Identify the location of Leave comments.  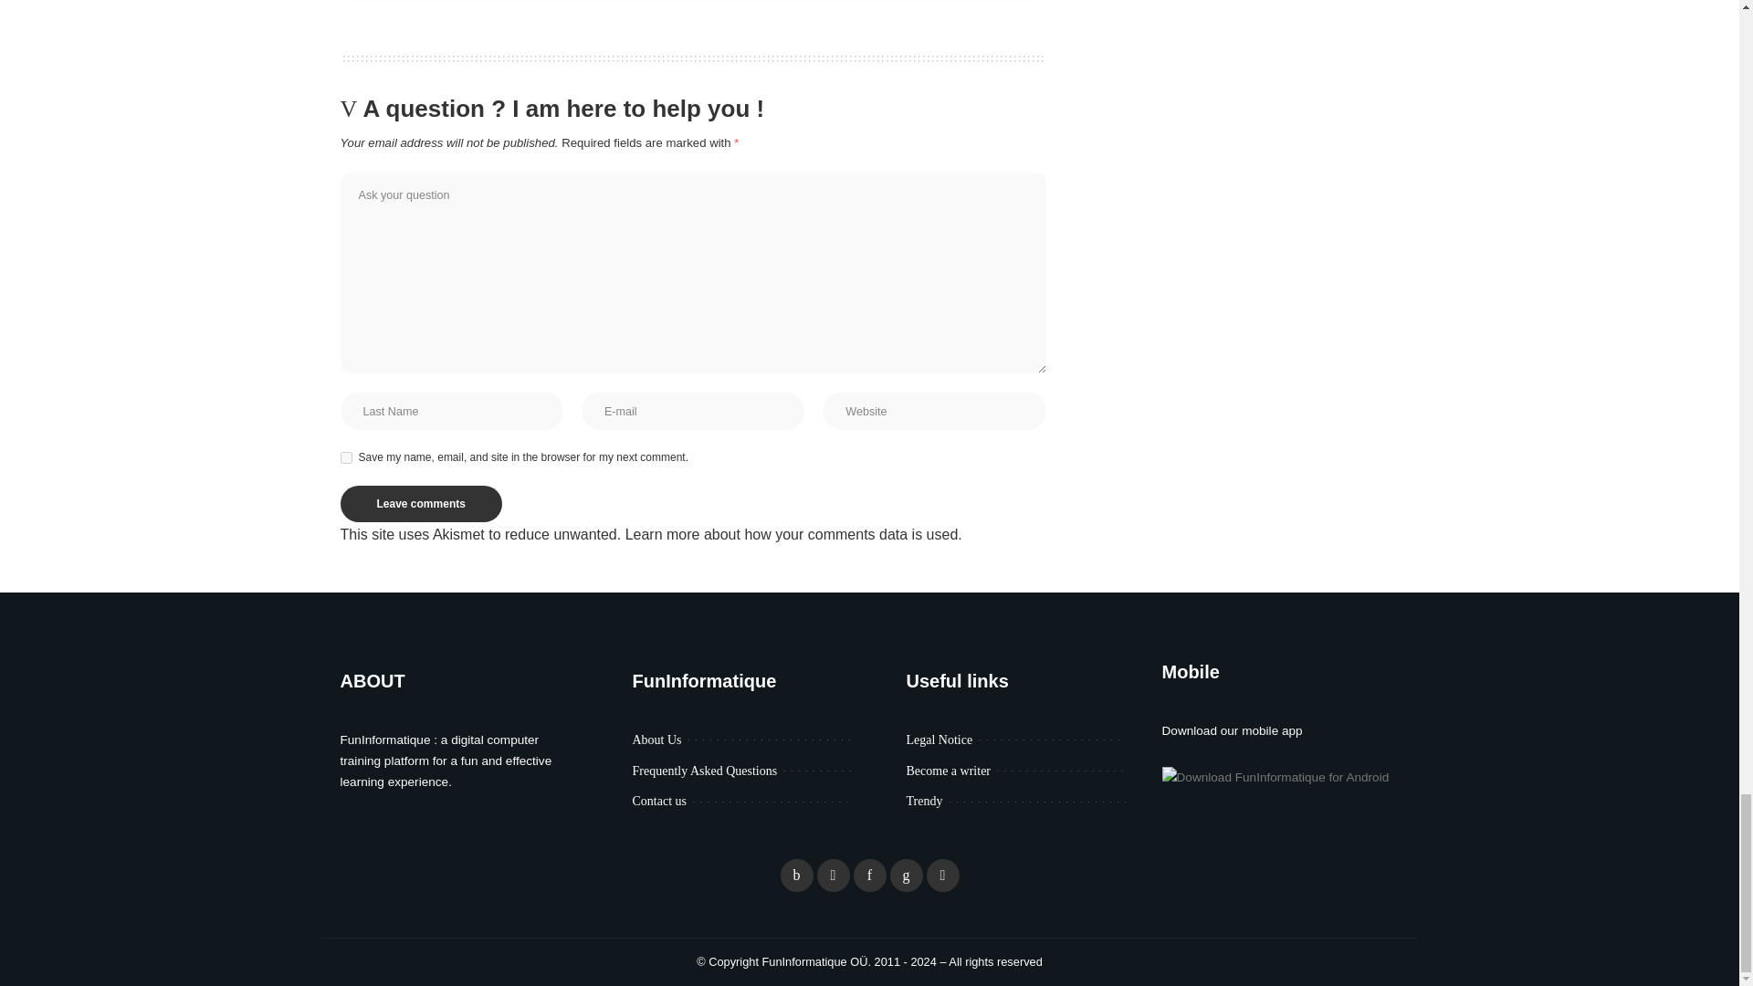
(420, 504).